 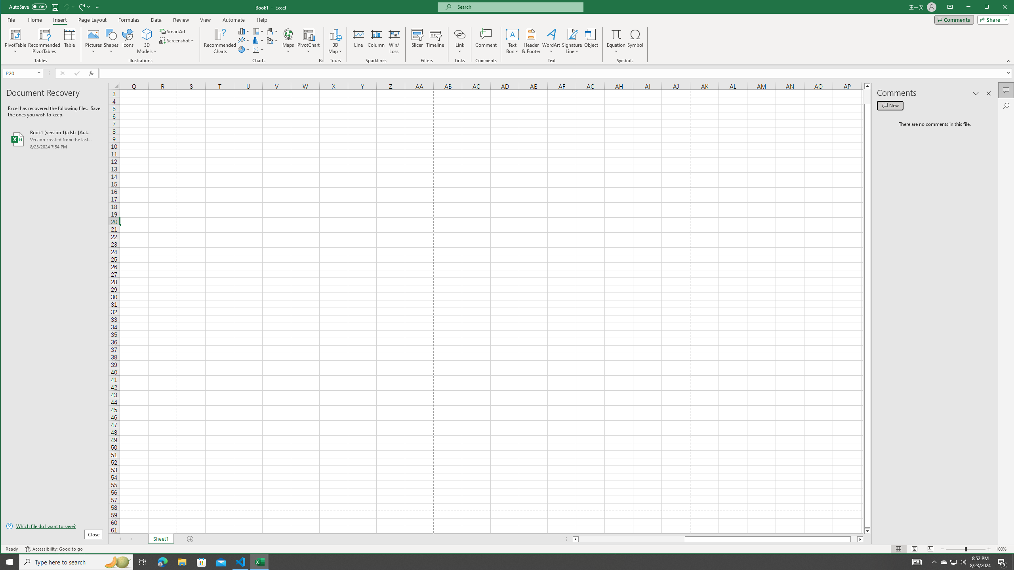 I want to click on Task View, so click(x=143, y=562).